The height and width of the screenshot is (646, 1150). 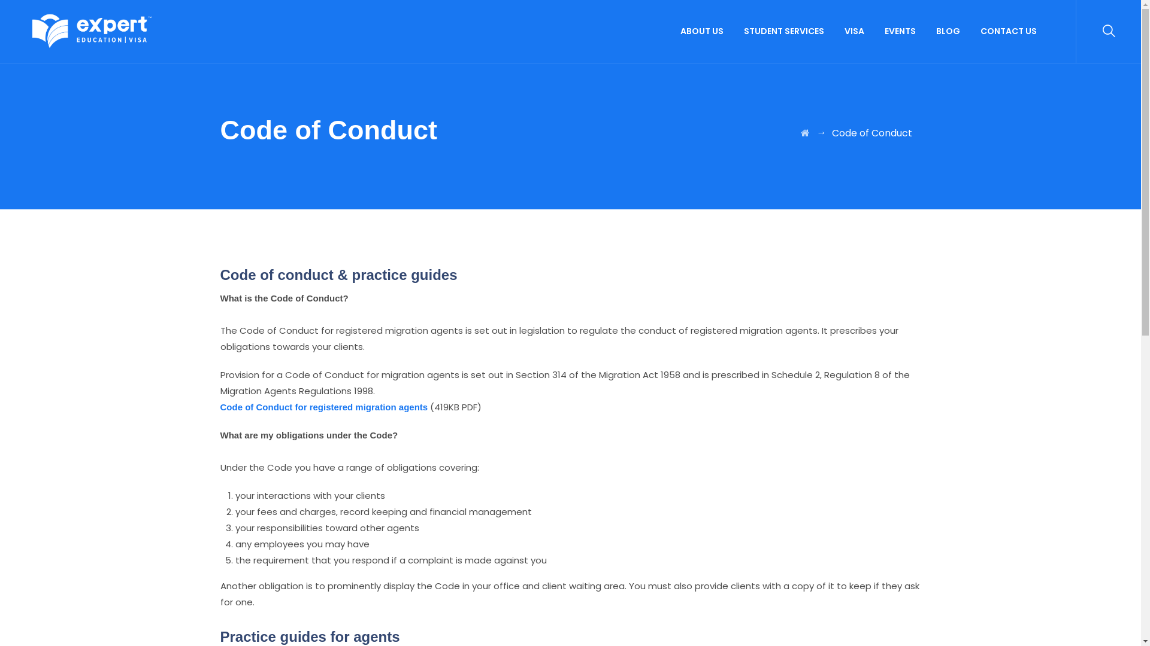 I want to click on STUDENT SERVICES, so click(x=784, y=31).